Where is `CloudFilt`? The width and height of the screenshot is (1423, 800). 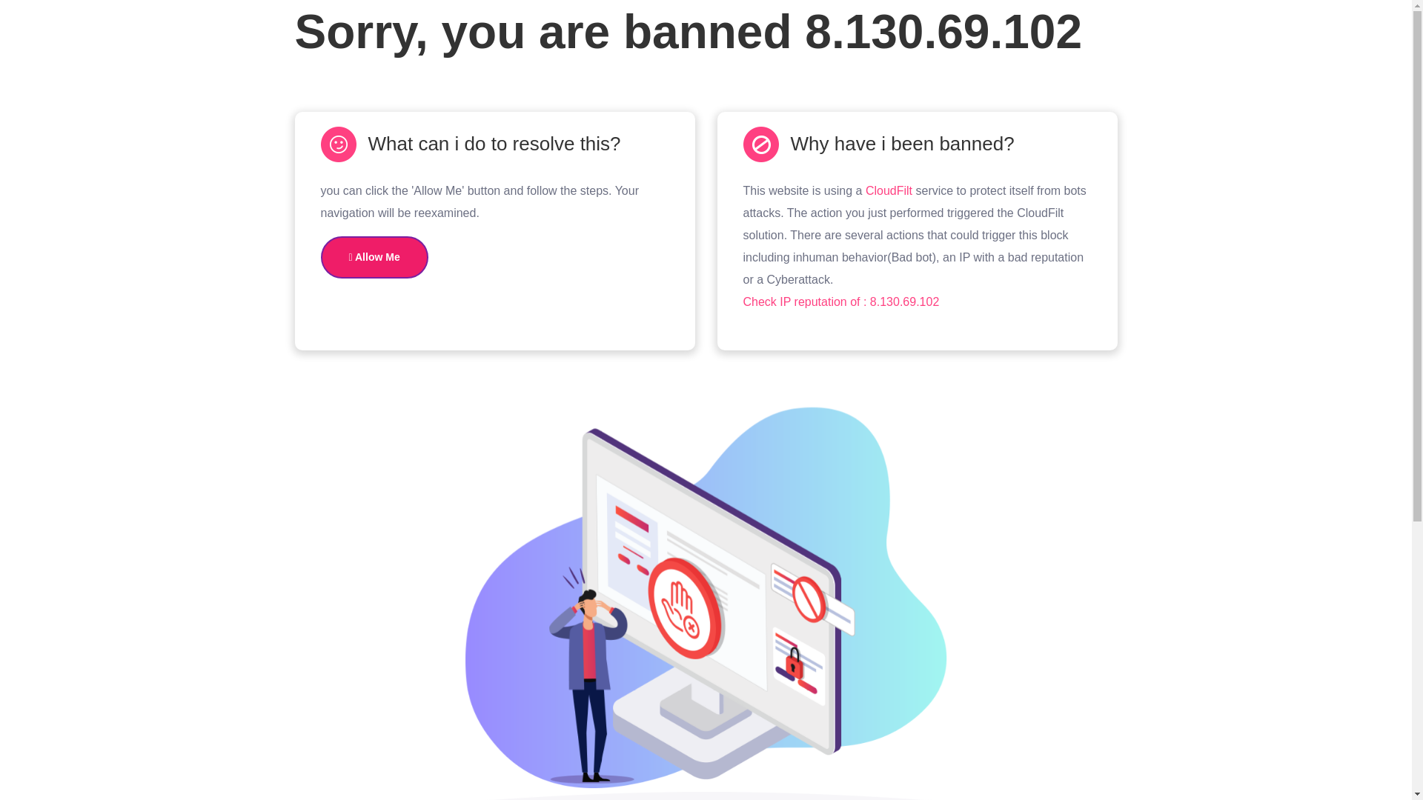
CloudFilt is located at coordinates (888, 190).